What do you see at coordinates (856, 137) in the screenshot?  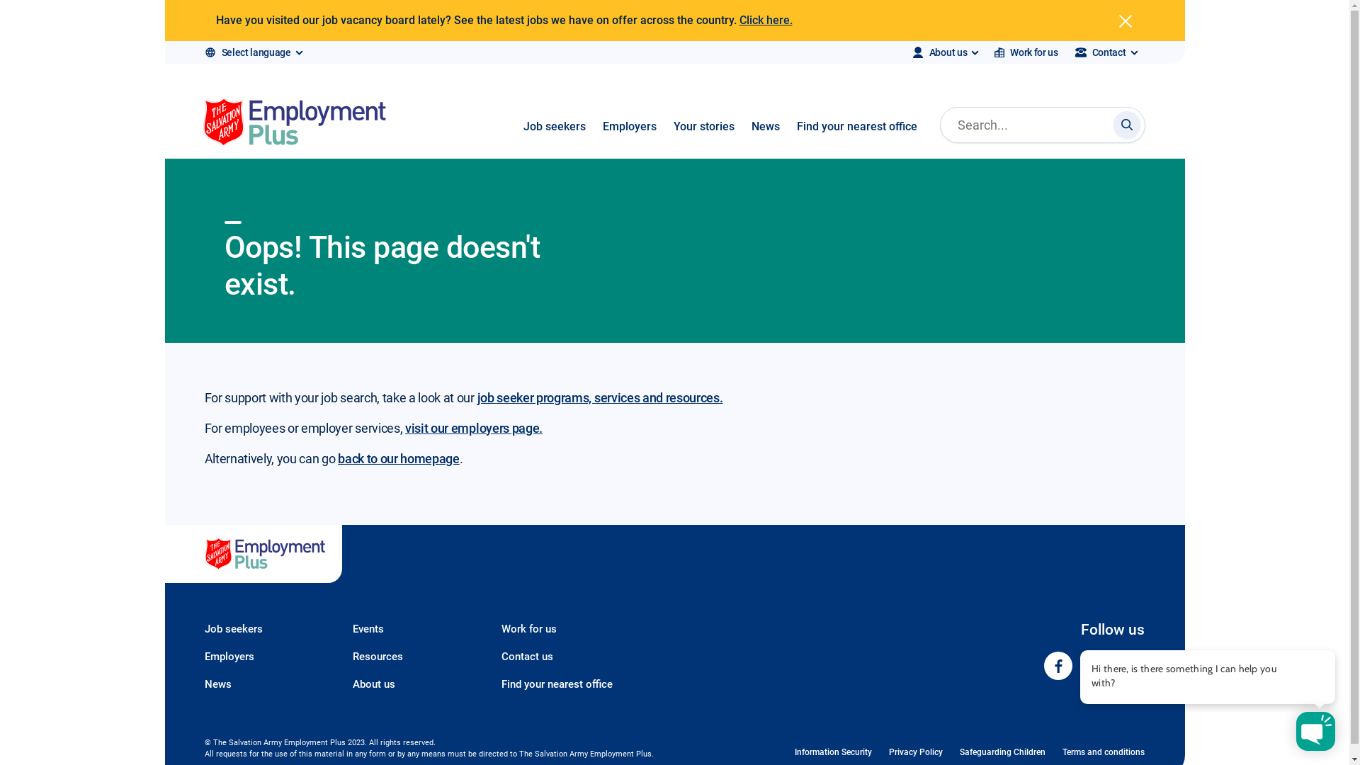 I see `Find your nearest office` at bounding box center [856, 137].